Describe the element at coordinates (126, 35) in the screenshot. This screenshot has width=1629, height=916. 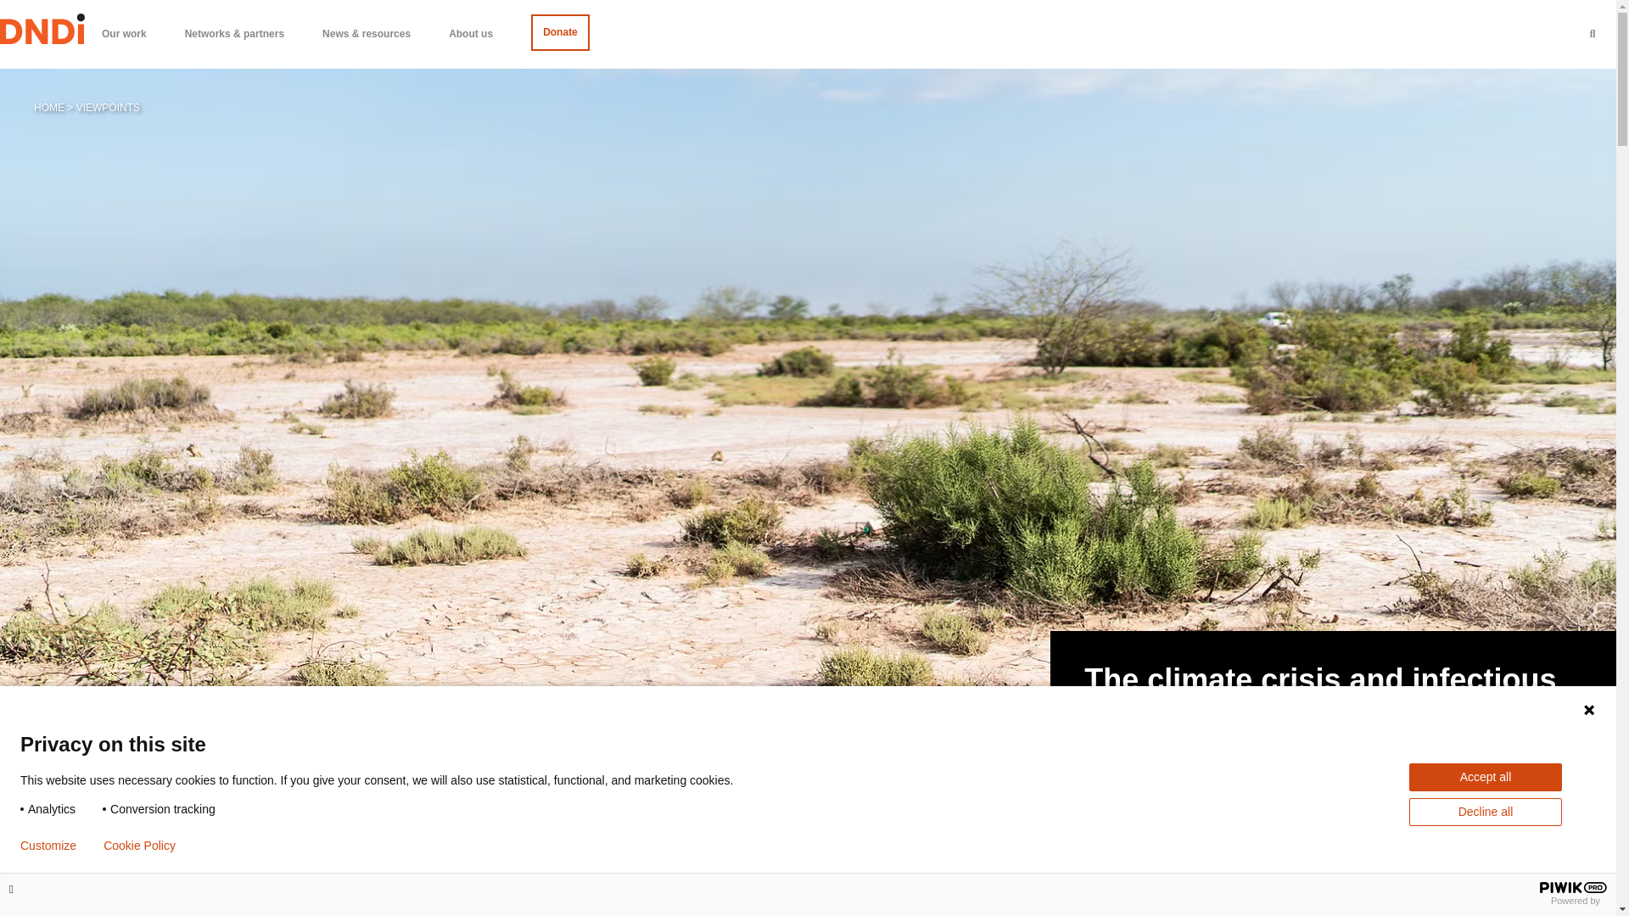
I see `Our work` at that location.